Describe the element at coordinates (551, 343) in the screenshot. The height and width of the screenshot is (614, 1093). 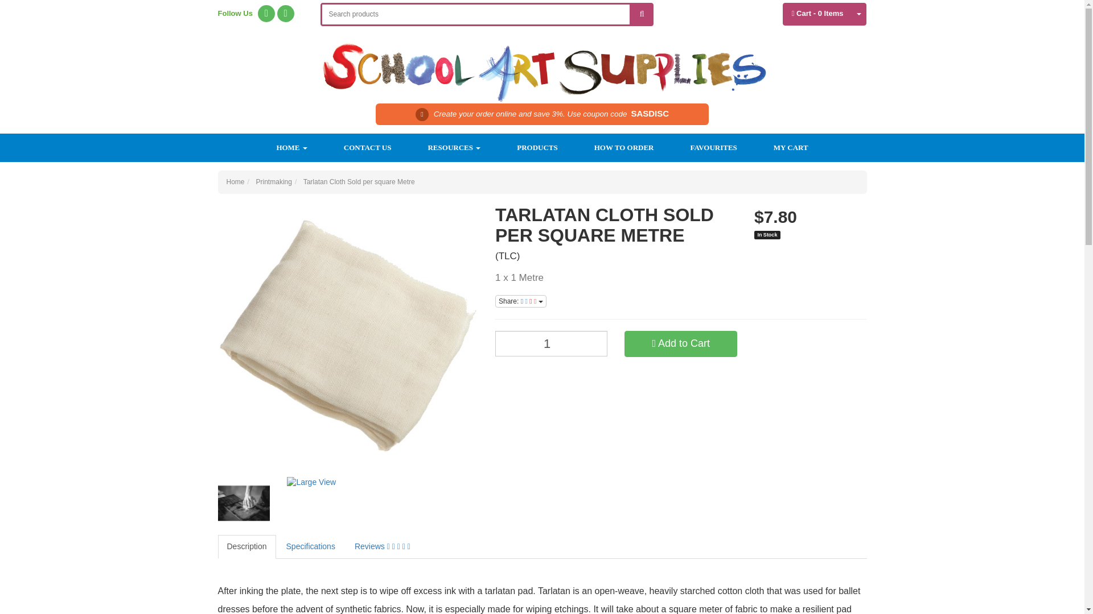
I see `1` at that location.